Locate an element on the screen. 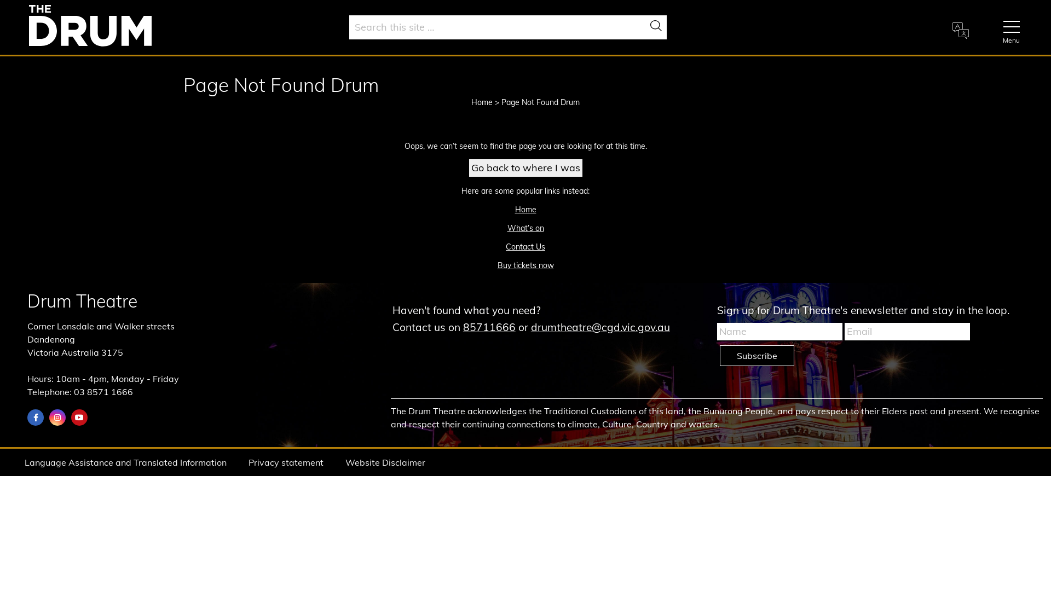  Contact Us is located at coordinates (525, 247).